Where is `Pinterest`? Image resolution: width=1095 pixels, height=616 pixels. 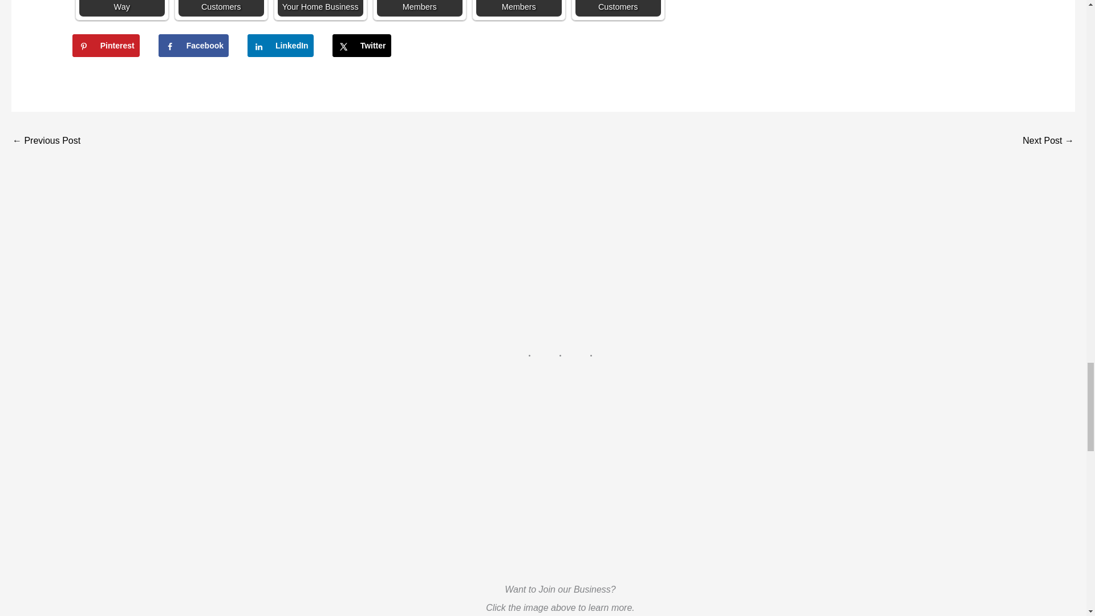 Pinterest is located at coordinates (106, 46).